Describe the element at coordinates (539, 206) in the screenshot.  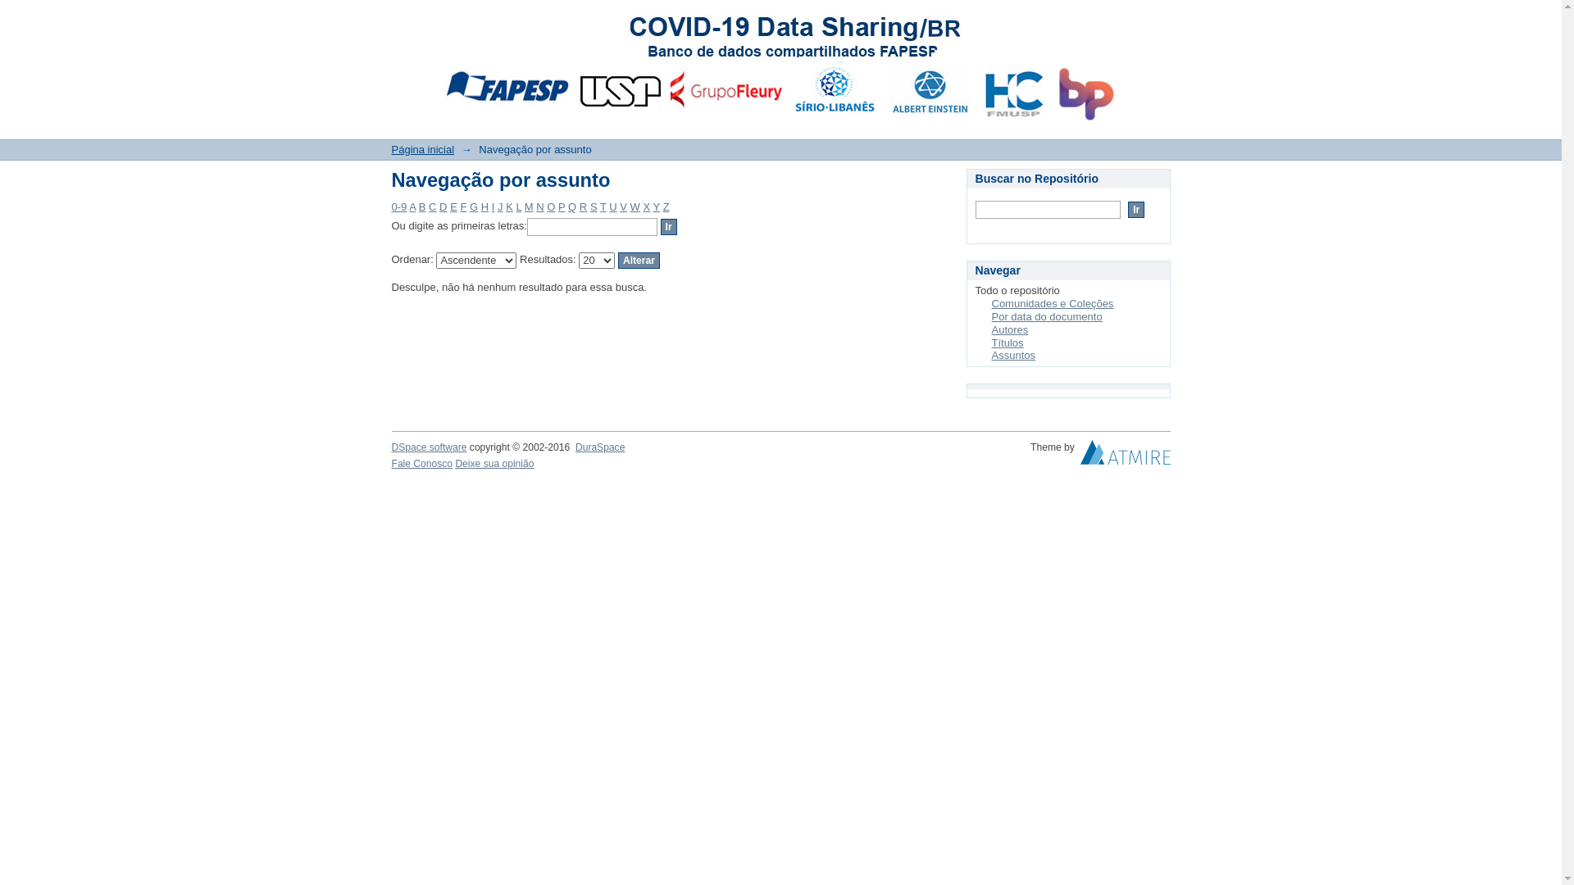
I see `N` at that location.